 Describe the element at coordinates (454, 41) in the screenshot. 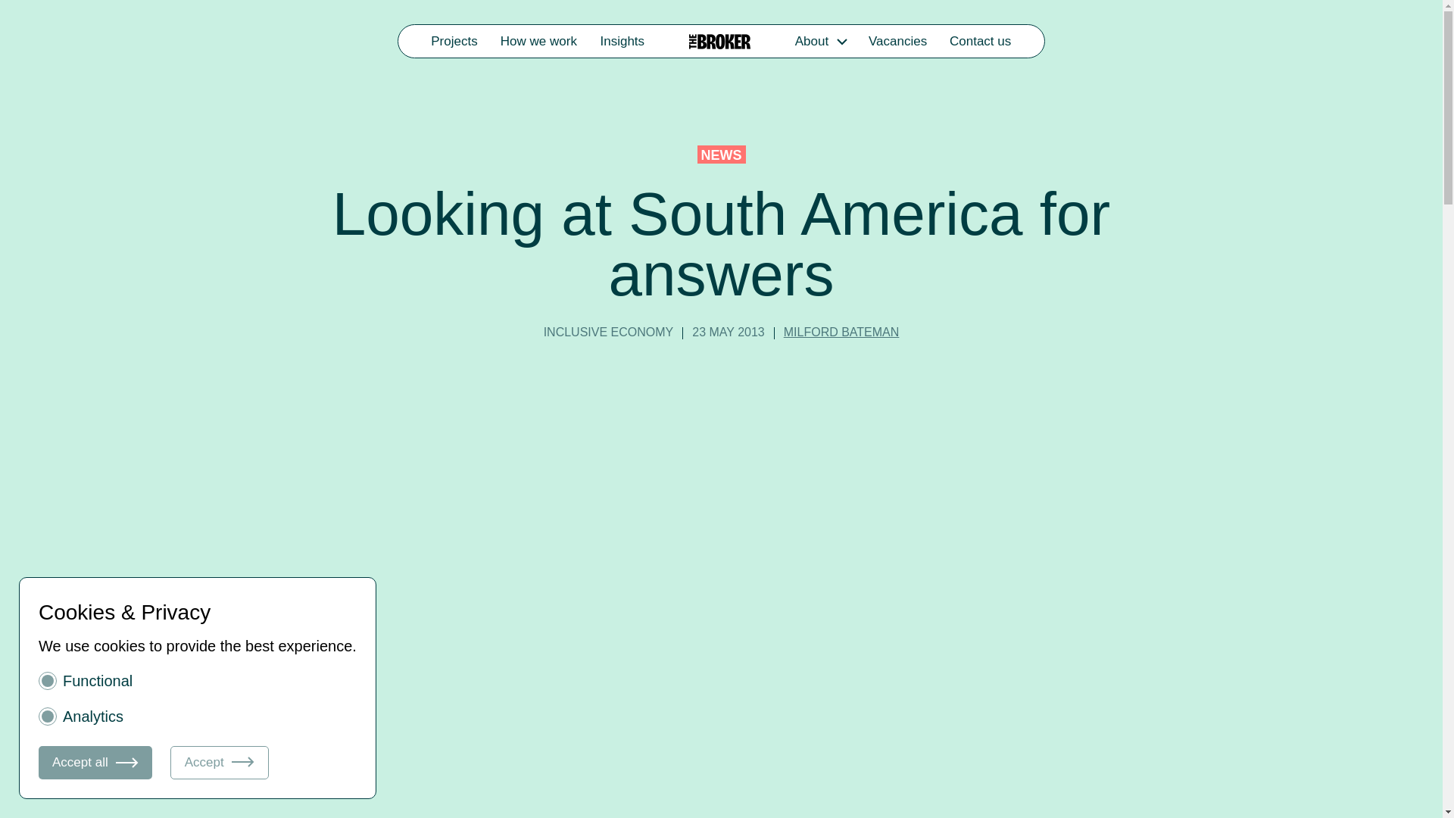

I see `Projects` at that location.